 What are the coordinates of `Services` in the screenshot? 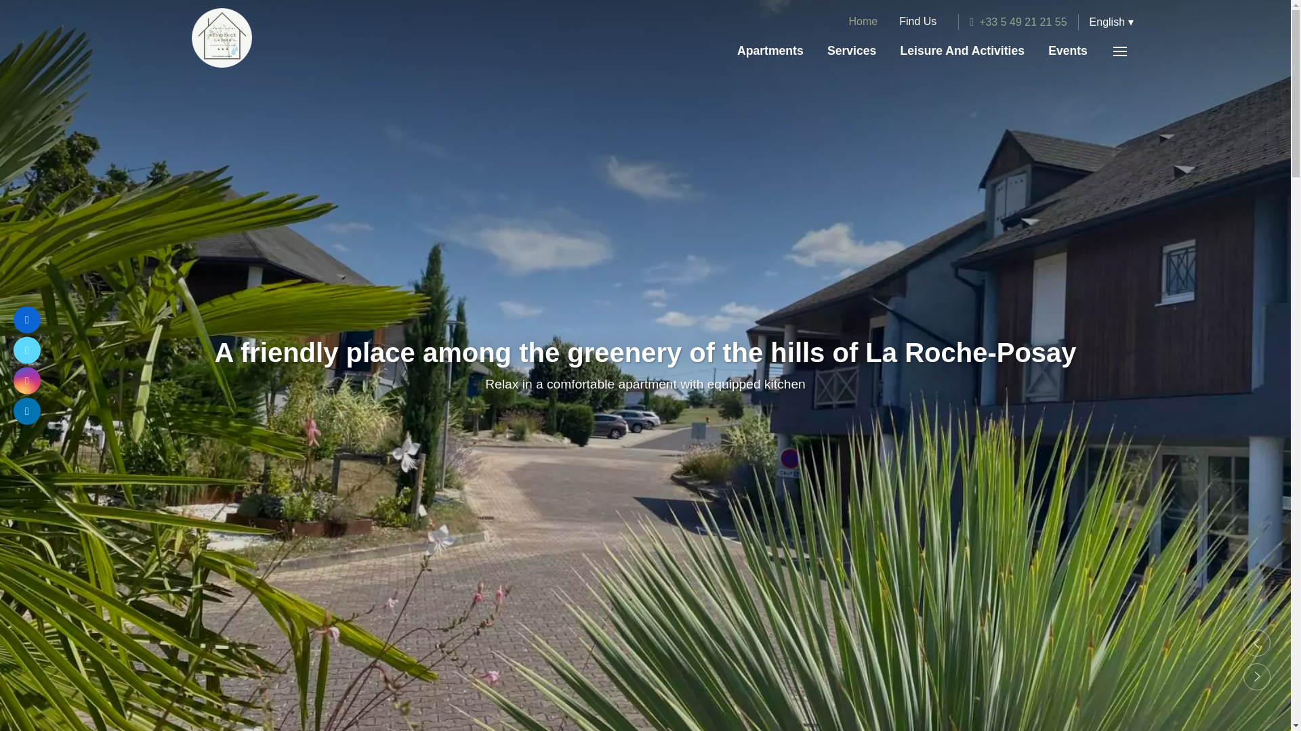 It's located at (852, 51).